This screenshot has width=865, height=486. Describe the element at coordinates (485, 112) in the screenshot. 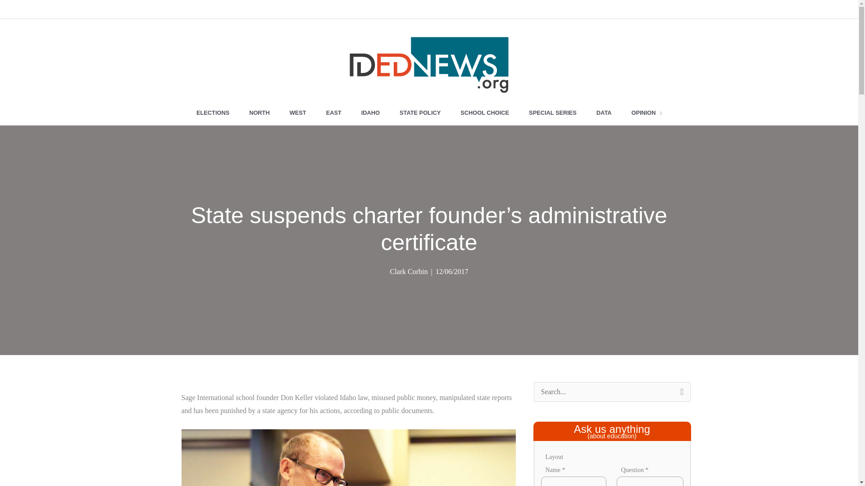

I see `SCHOOL CHOICE` at that location.